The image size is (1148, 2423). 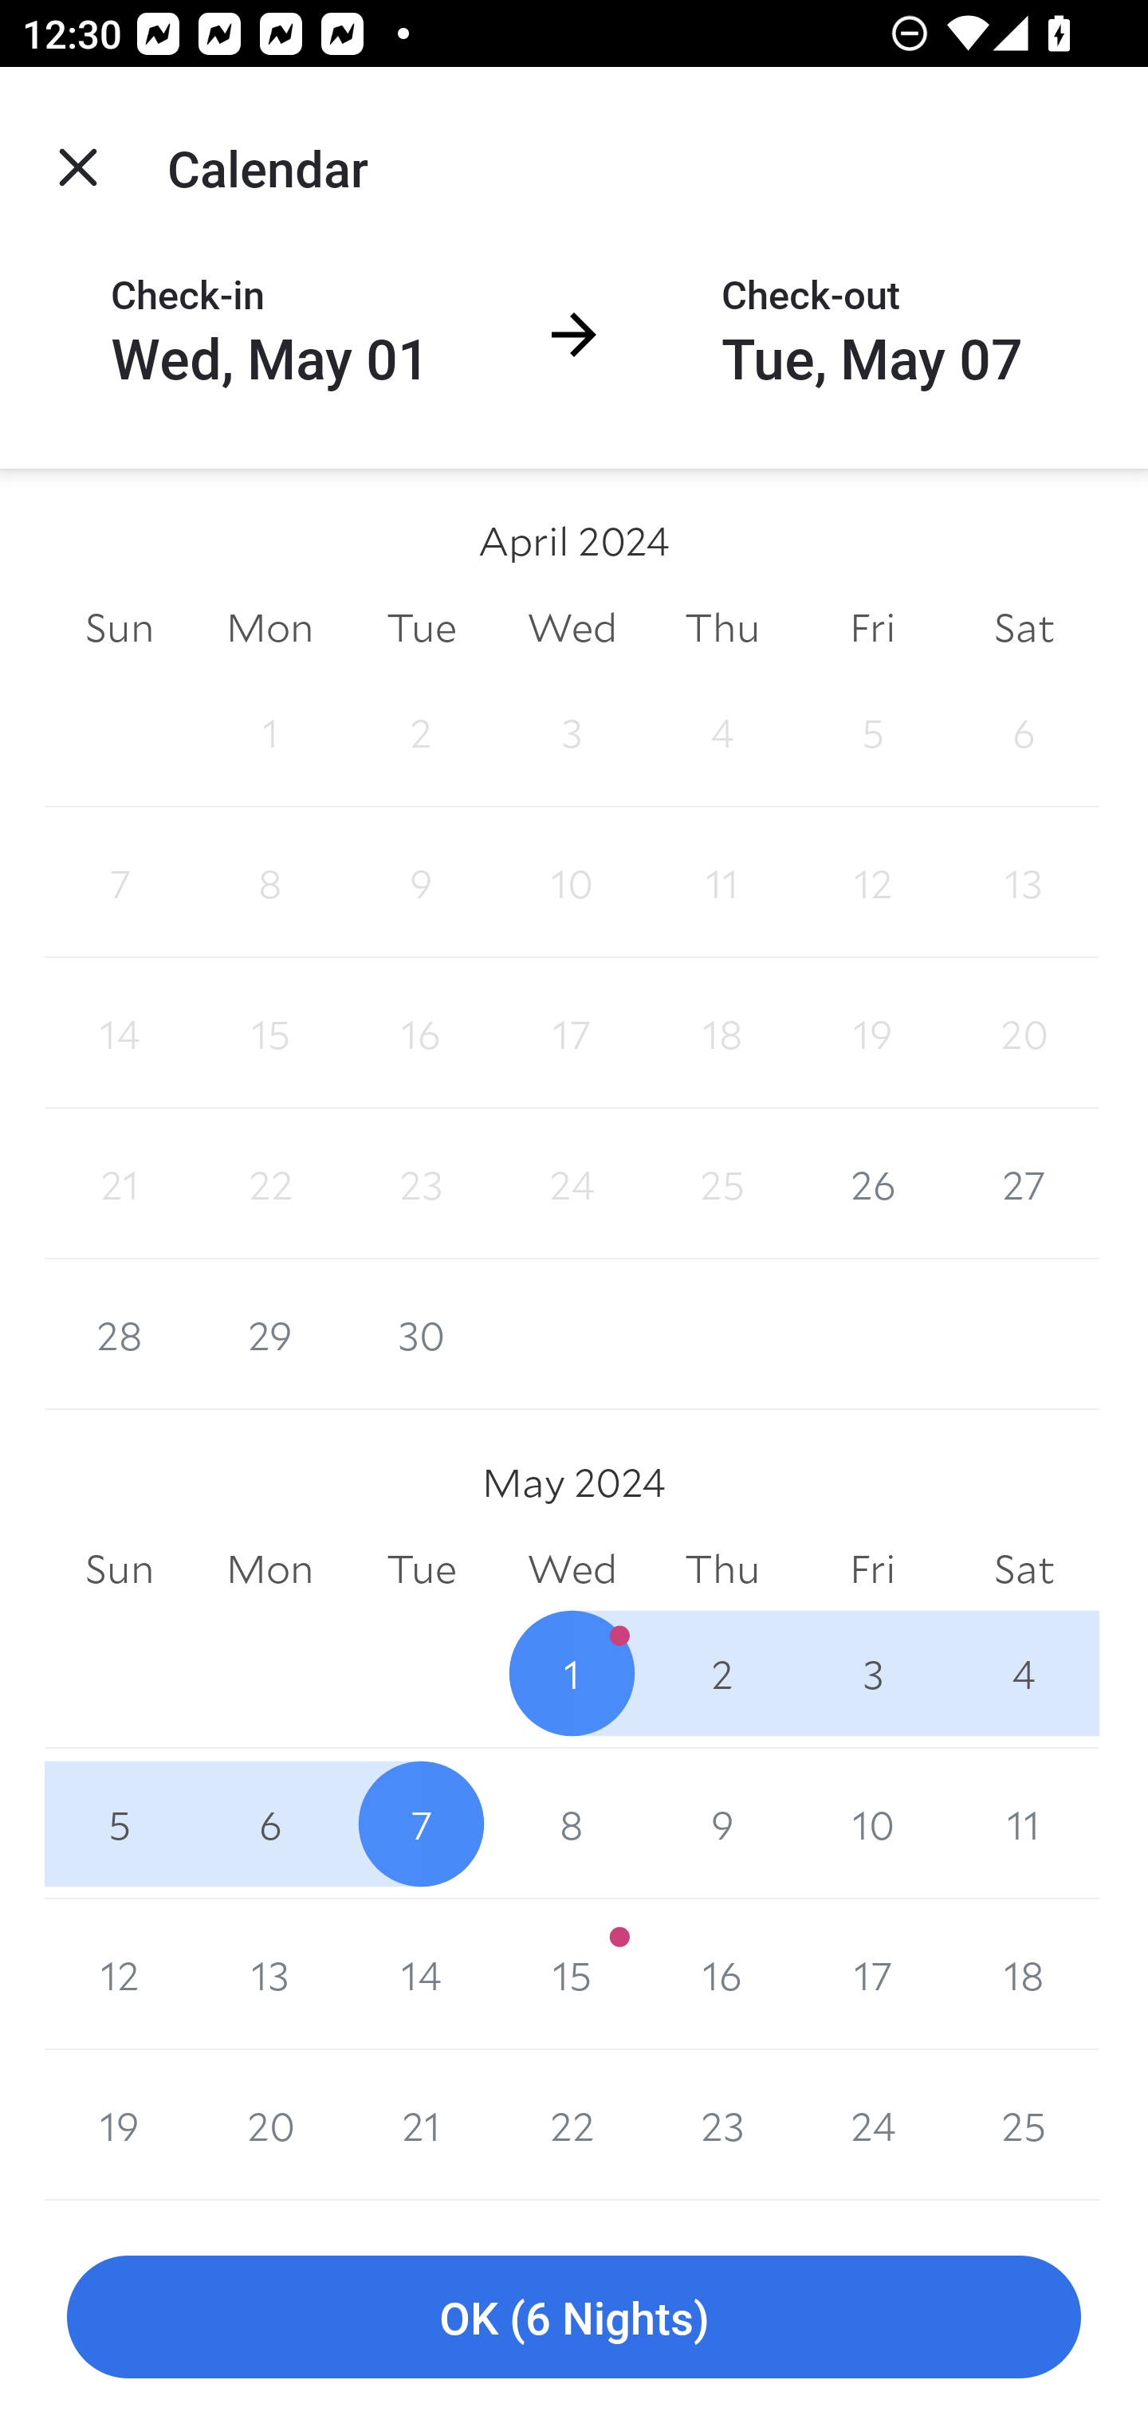 I want to click on 15 15 May 2024, so click(x=572, y=1974).